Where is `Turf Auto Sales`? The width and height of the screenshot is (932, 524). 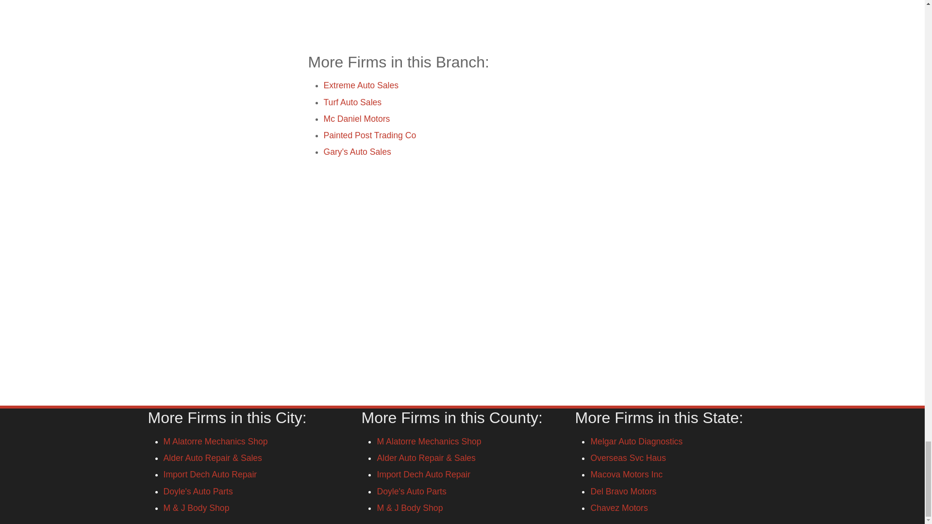 Turf Auto Sales is located at coordinates (352, 102).